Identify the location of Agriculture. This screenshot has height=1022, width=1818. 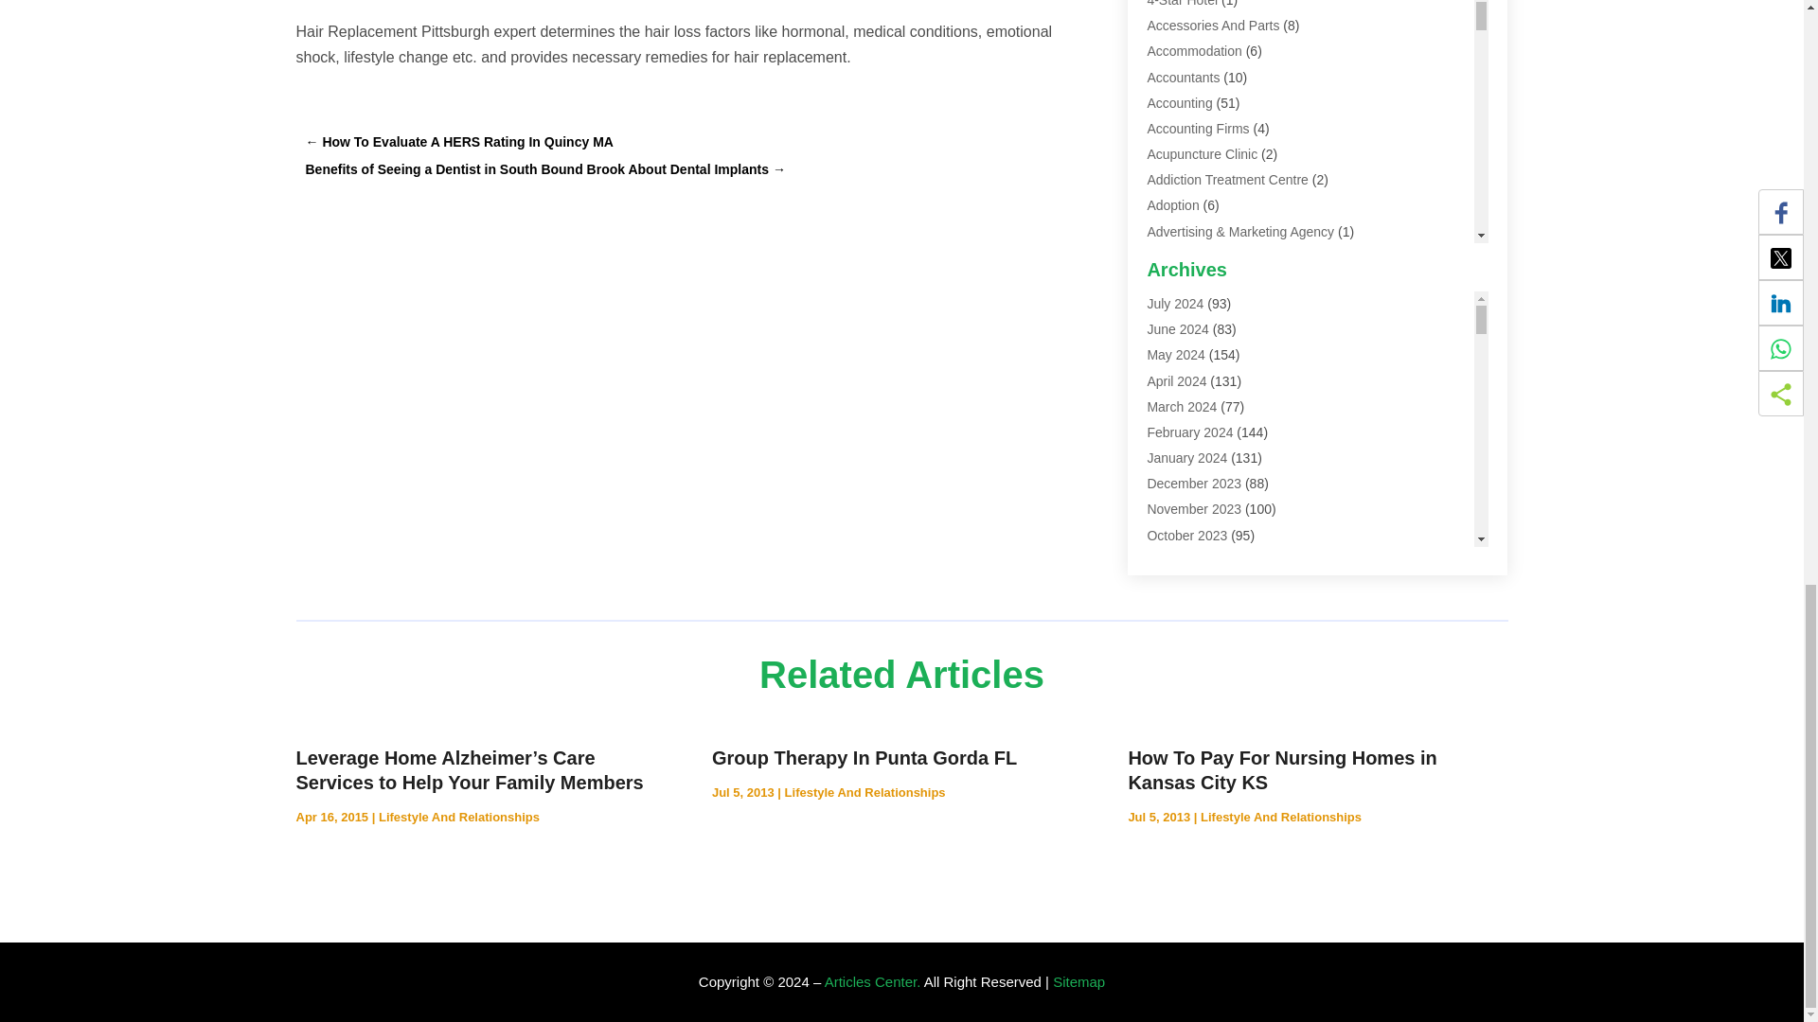
(1178, 308).